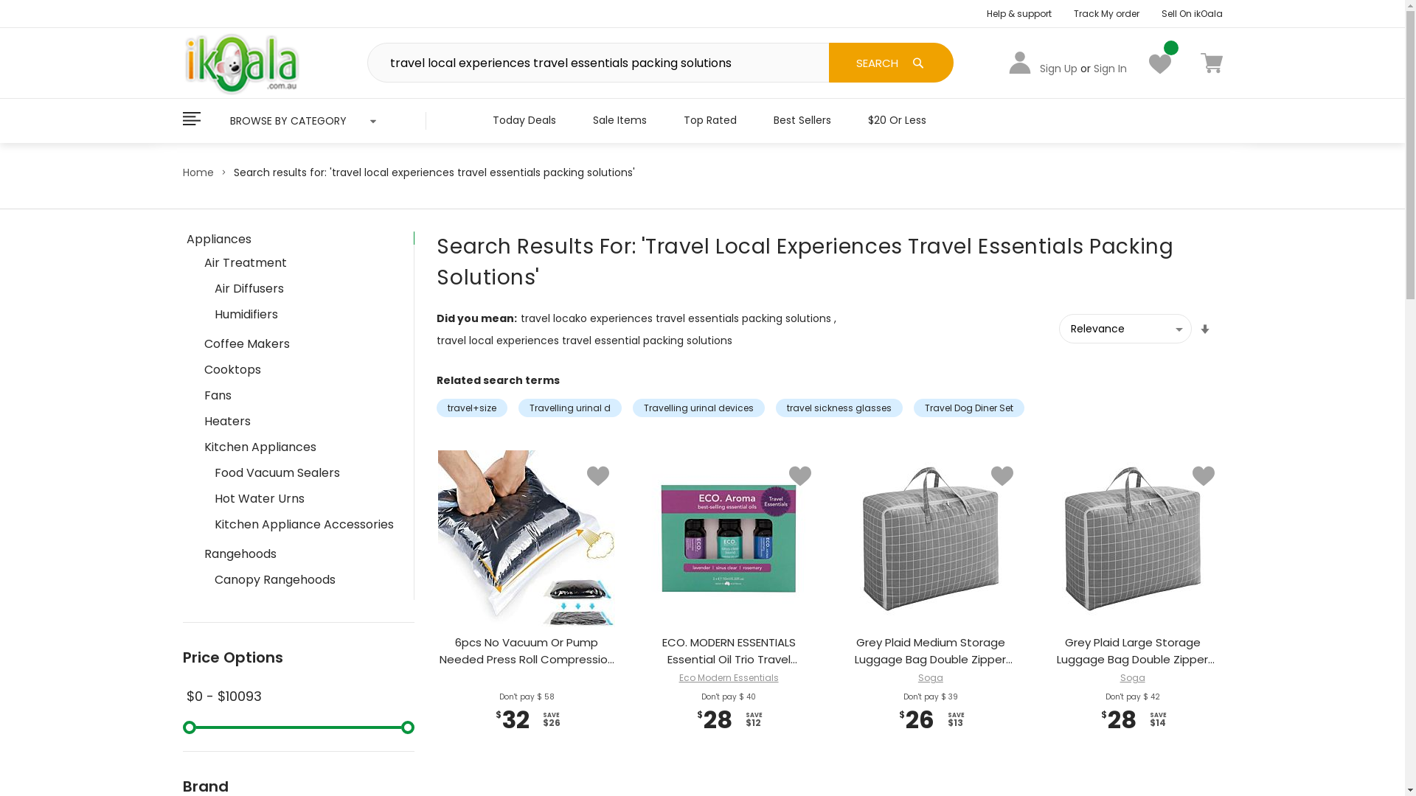  What do you see at coordinates (1059, 69) in the screenshot?
I see `Sign Up` at bounding box center [1059, 69].